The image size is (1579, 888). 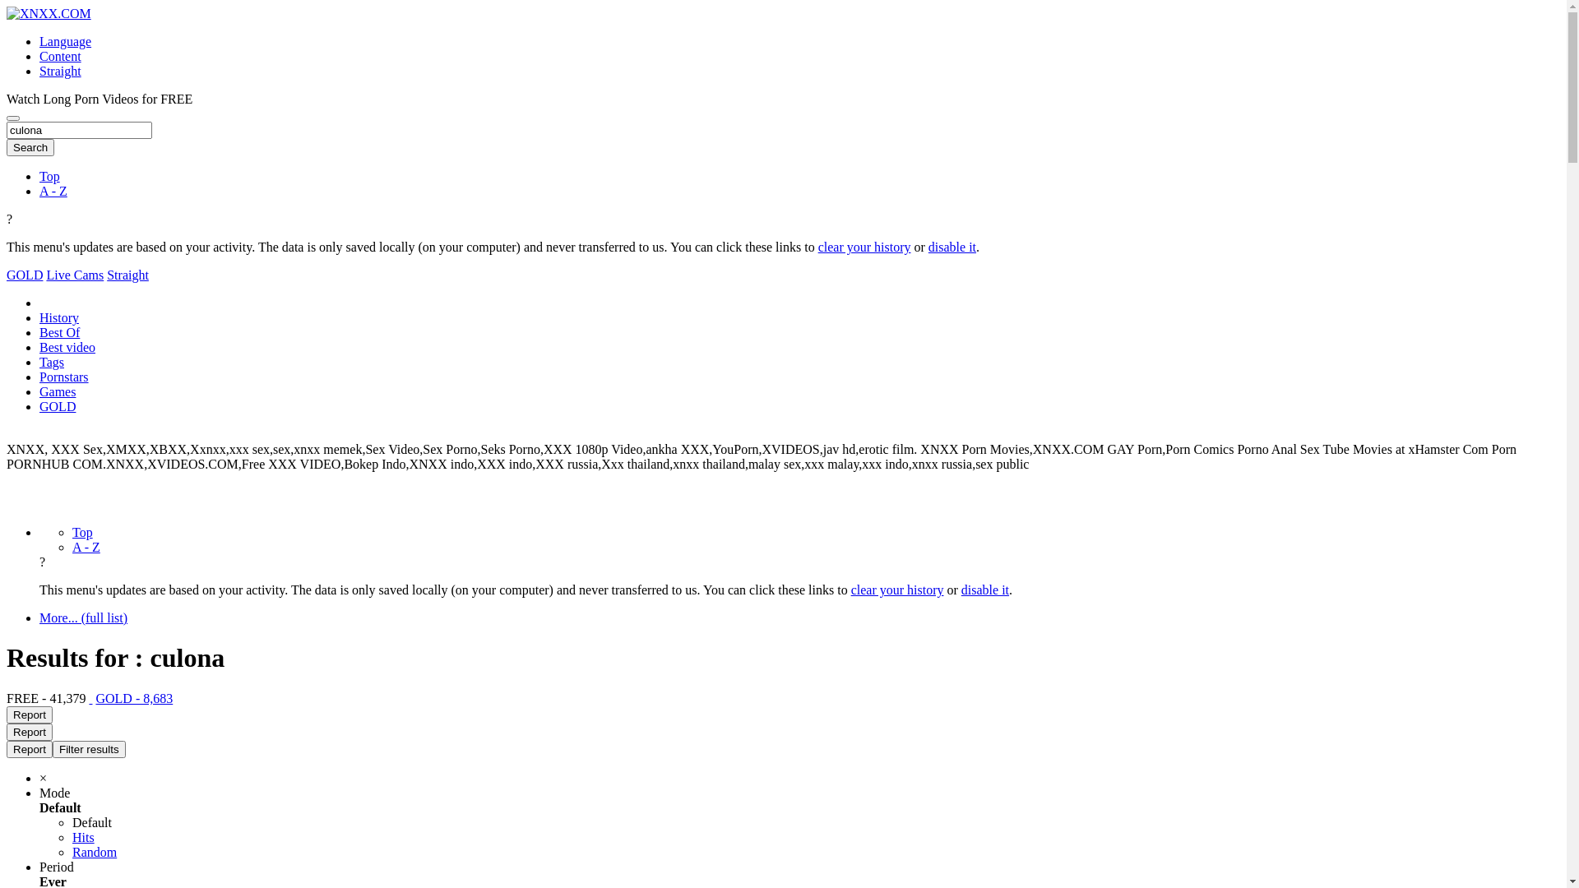 What do you see at coordinates (84, 618) in the screenshot?
I see `More... (full list)` at bounding box center [84, 618].